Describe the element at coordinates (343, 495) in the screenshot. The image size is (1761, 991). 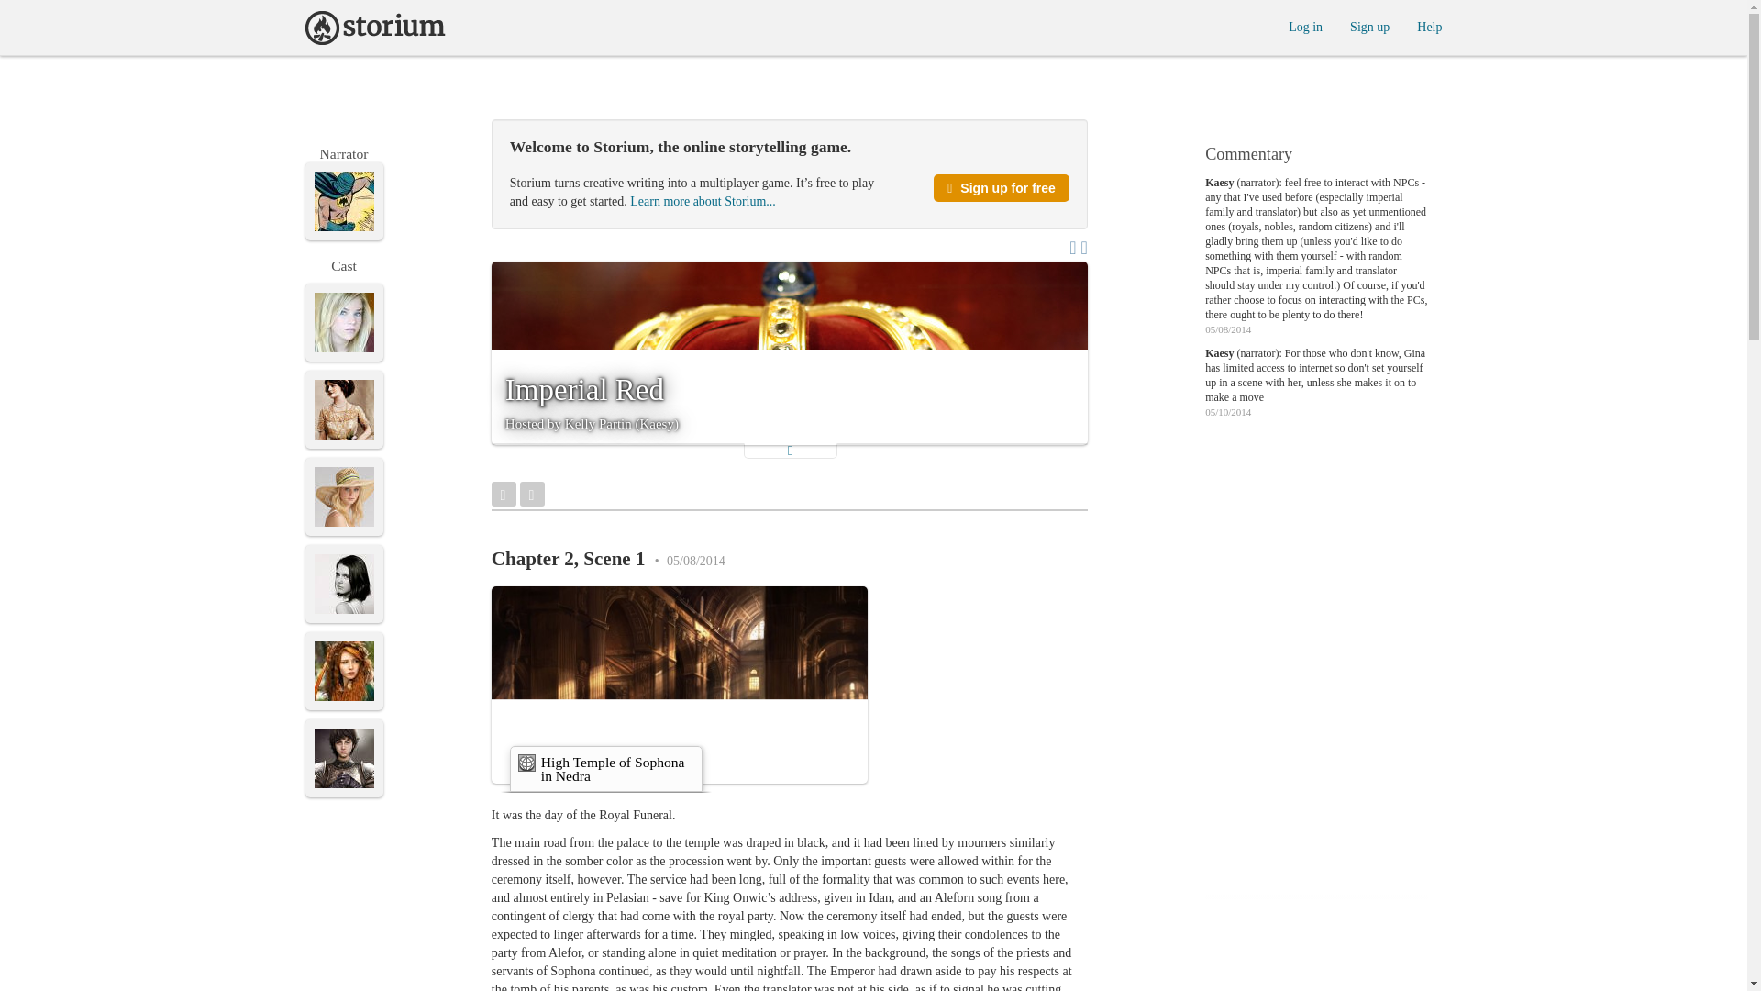
I see `Emelie Hyll` at that location.